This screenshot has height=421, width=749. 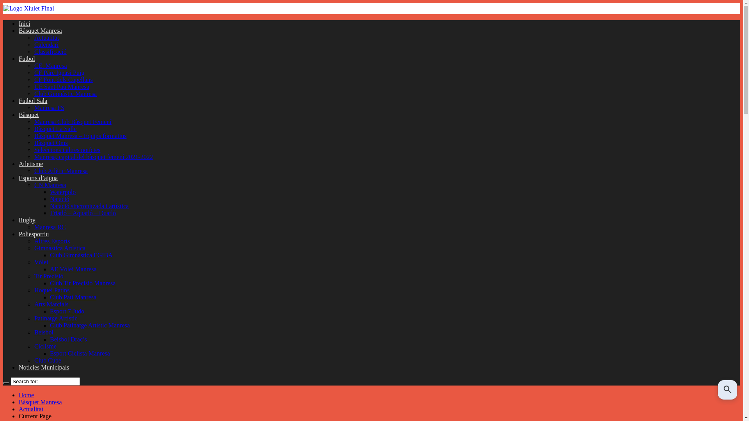 I want to click on CE. Manresa, so click(x=51, y=65).